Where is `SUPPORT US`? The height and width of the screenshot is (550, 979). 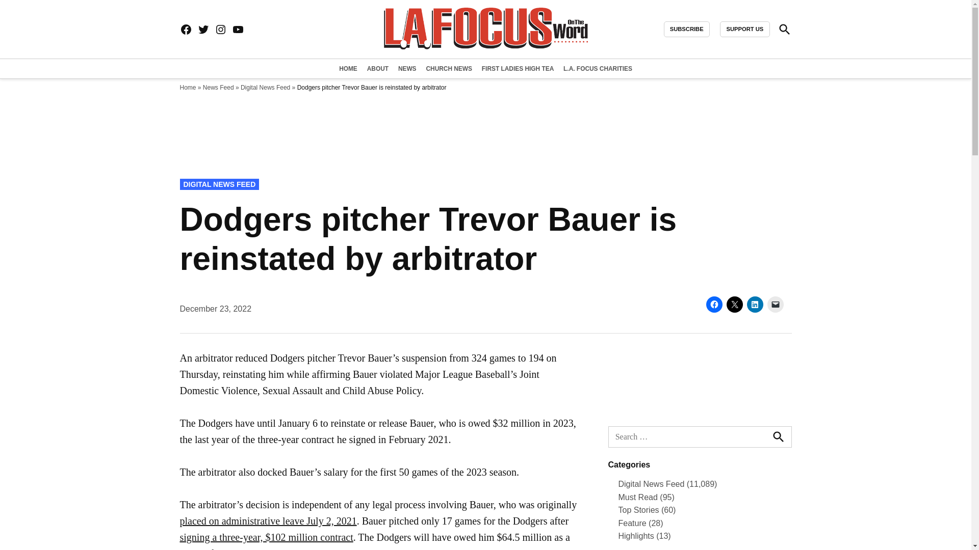 SUPPORT US is located at coordinates (744, 30).